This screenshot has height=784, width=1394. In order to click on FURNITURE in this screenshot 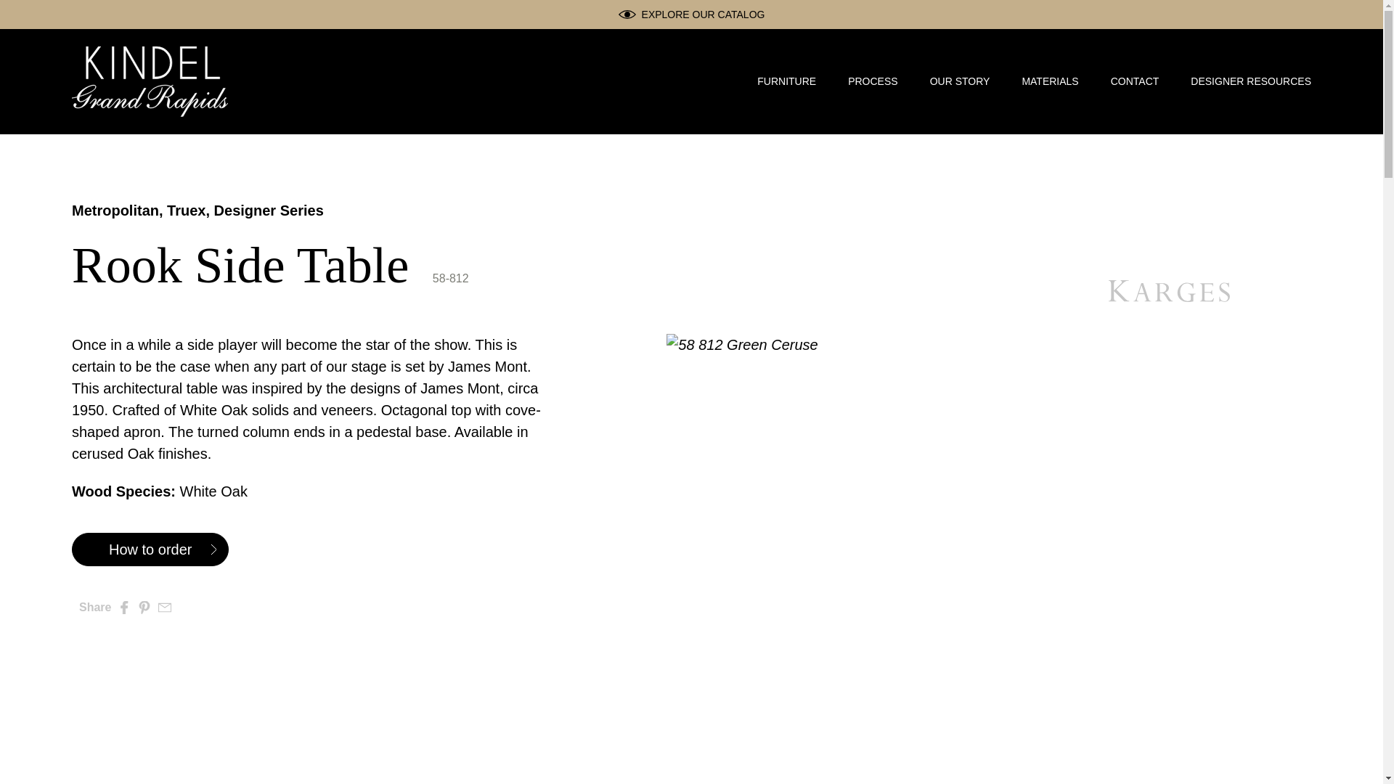, I will do `click(786, 81)`.